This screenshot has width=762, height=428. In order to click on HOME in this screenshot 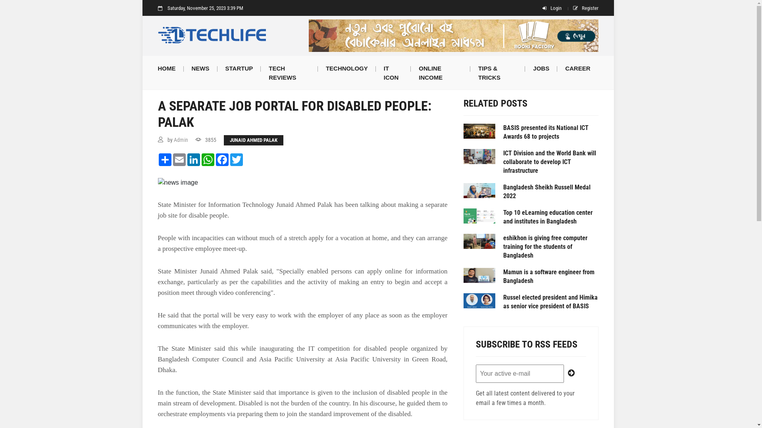, I will do `click(171, 68)`.